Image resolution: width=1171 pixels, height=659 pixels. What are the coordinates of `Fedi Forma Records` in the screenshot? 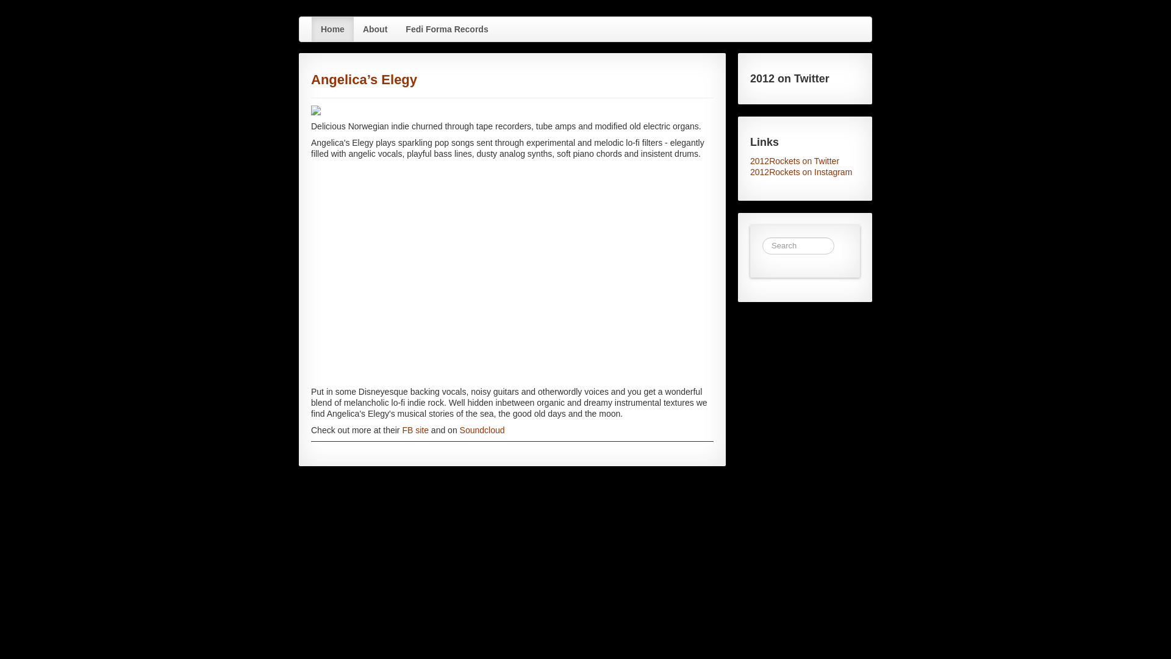 It's located at (446, 29).